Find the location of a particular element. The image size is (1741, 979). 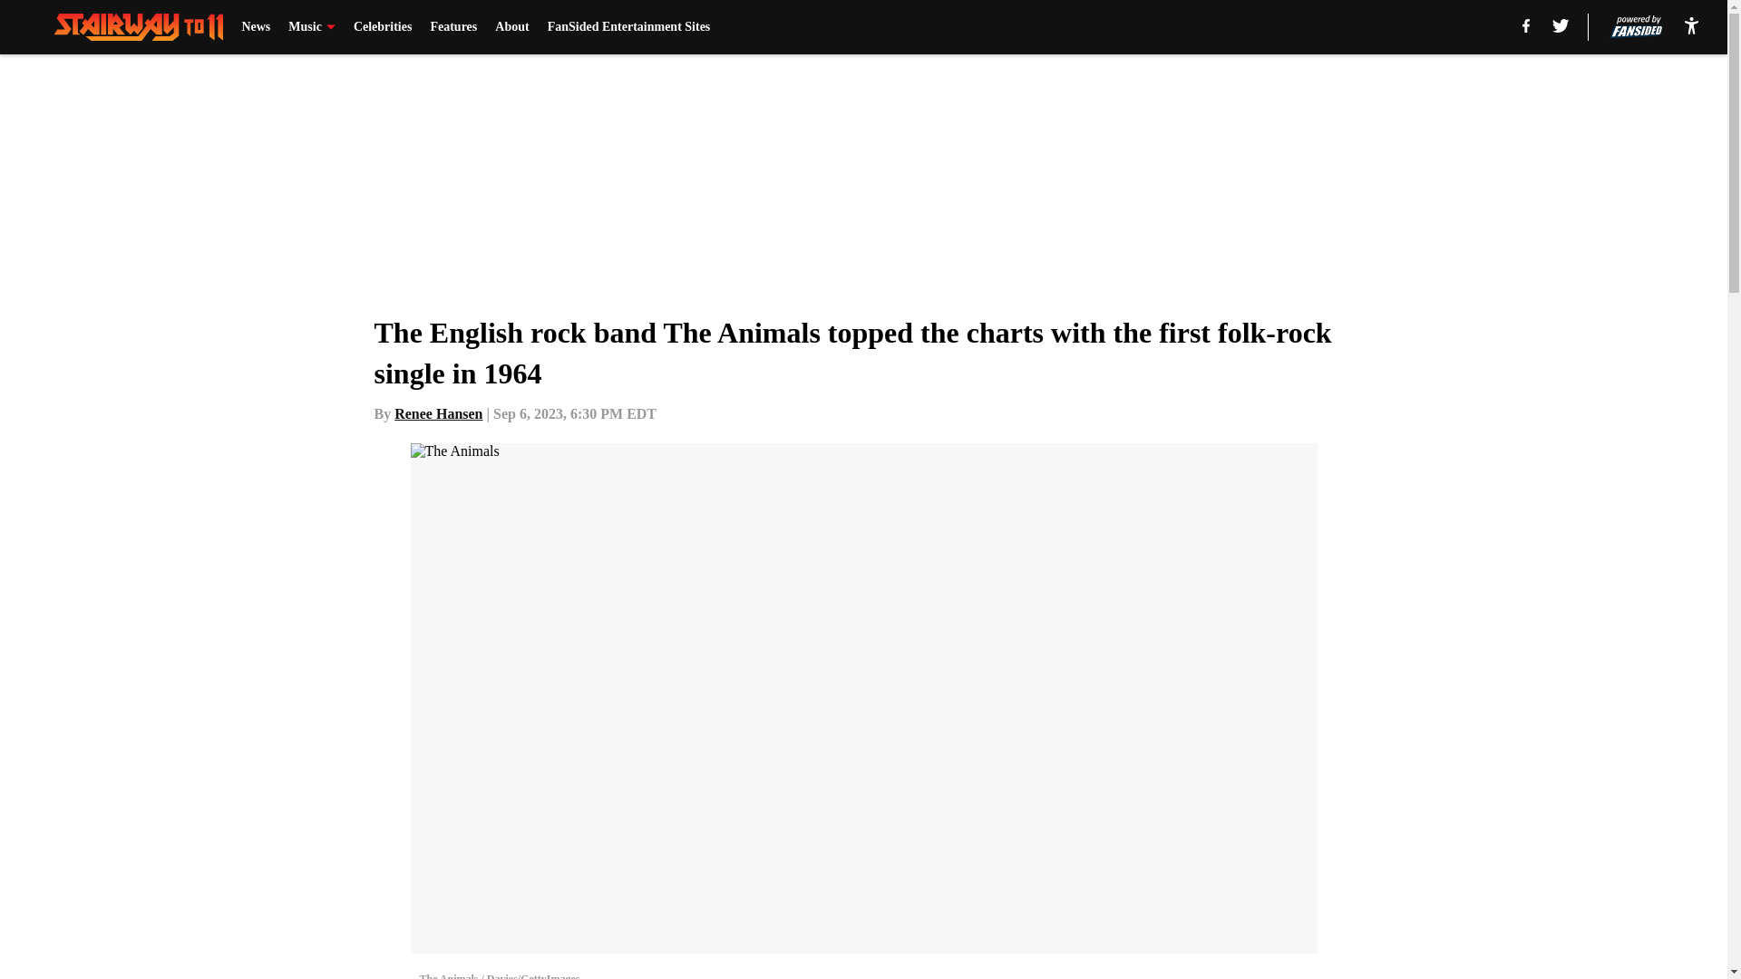

FanSided Entertainment Sites is located at coordinates (629, 27).